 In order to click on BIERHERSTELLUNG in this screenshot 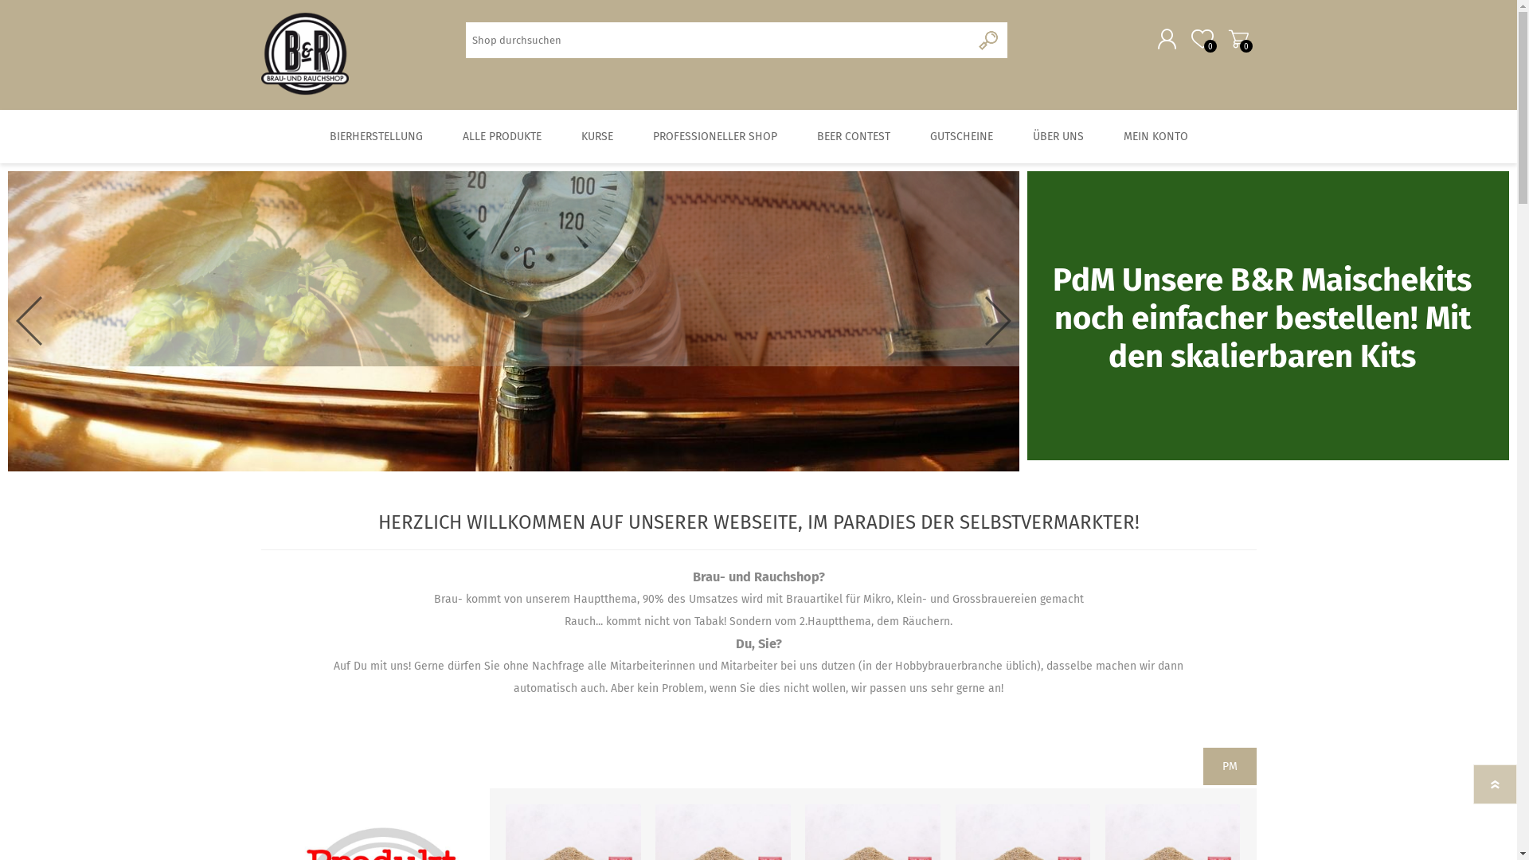, I will do `click(376, 137)`.